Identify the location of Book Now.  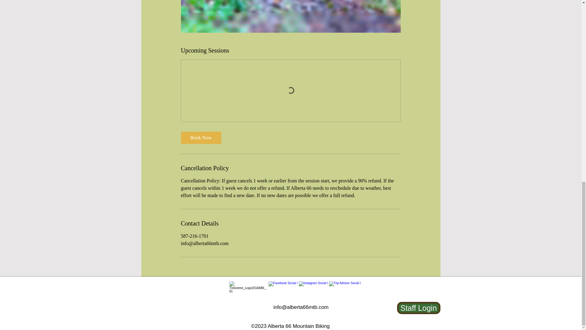
(201, 137).